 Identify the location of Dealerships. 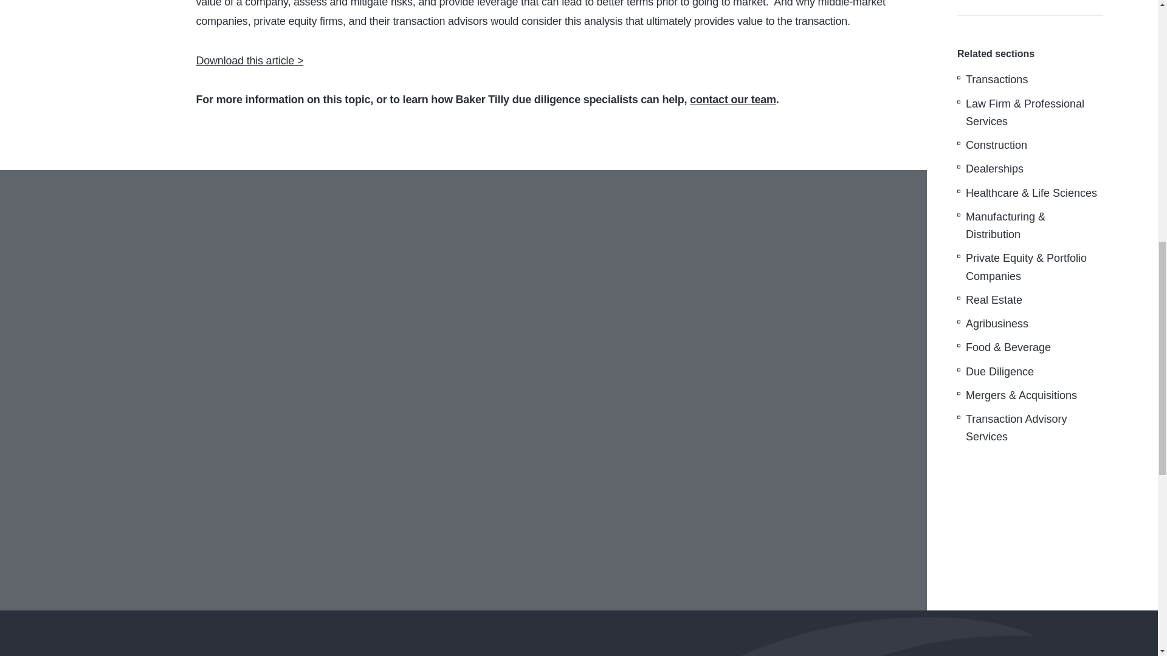
(994, 169).